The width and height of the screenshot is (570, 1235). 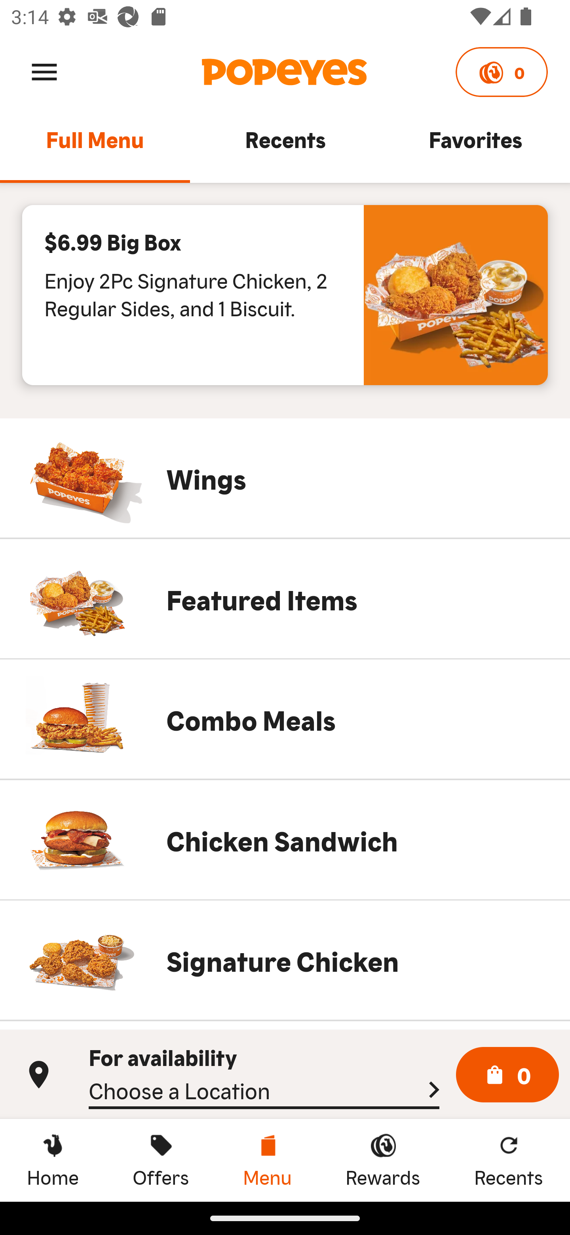 I want to click on Home Home Home, so click(x=53, y=1160).